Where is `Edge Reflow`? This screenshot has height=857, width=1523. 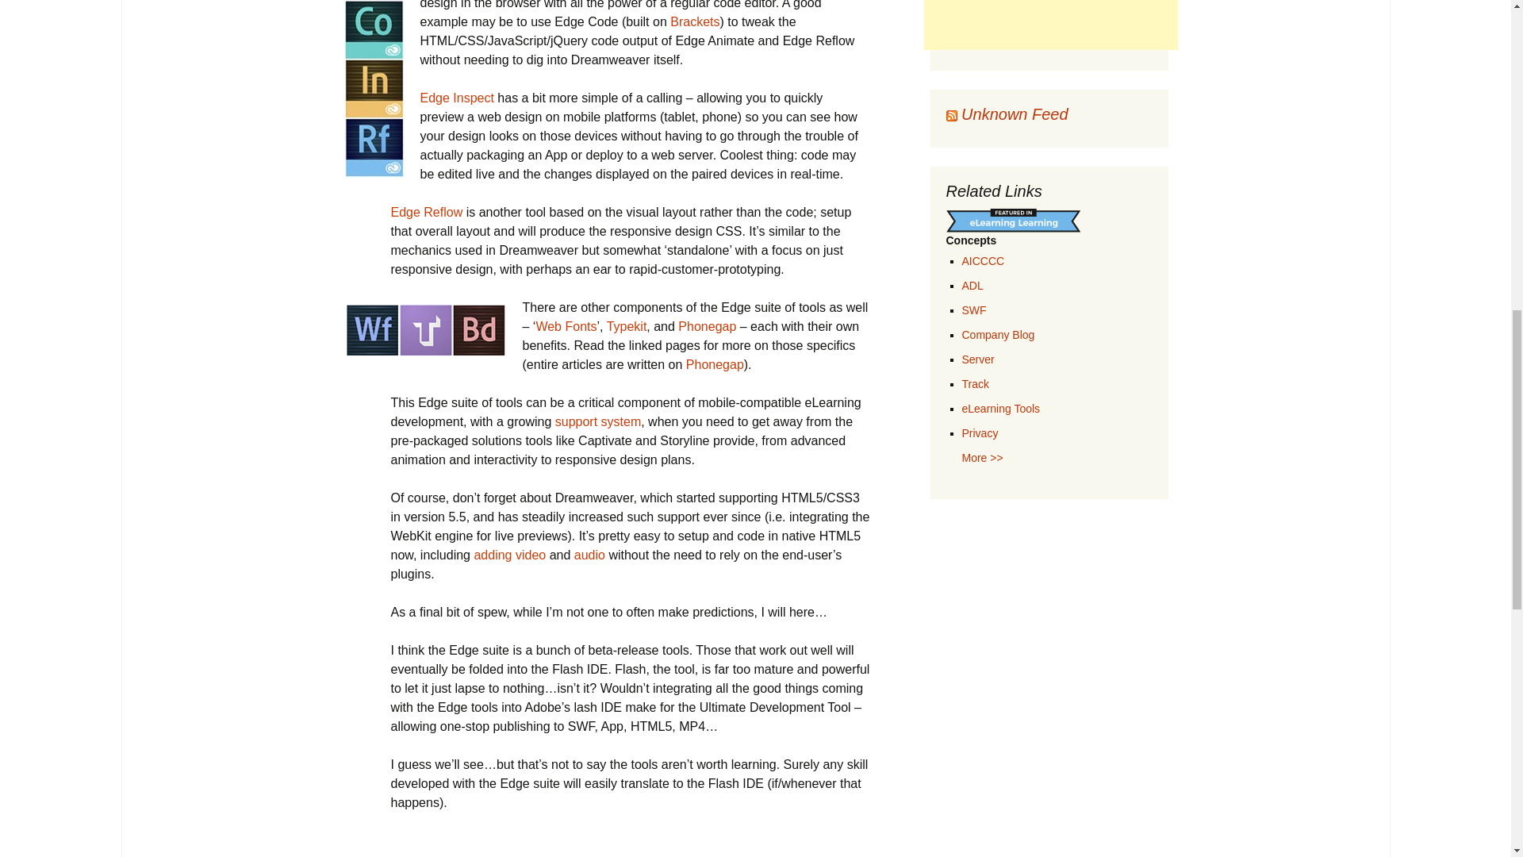
Edge Reflow is located at coordinates (426, 213).